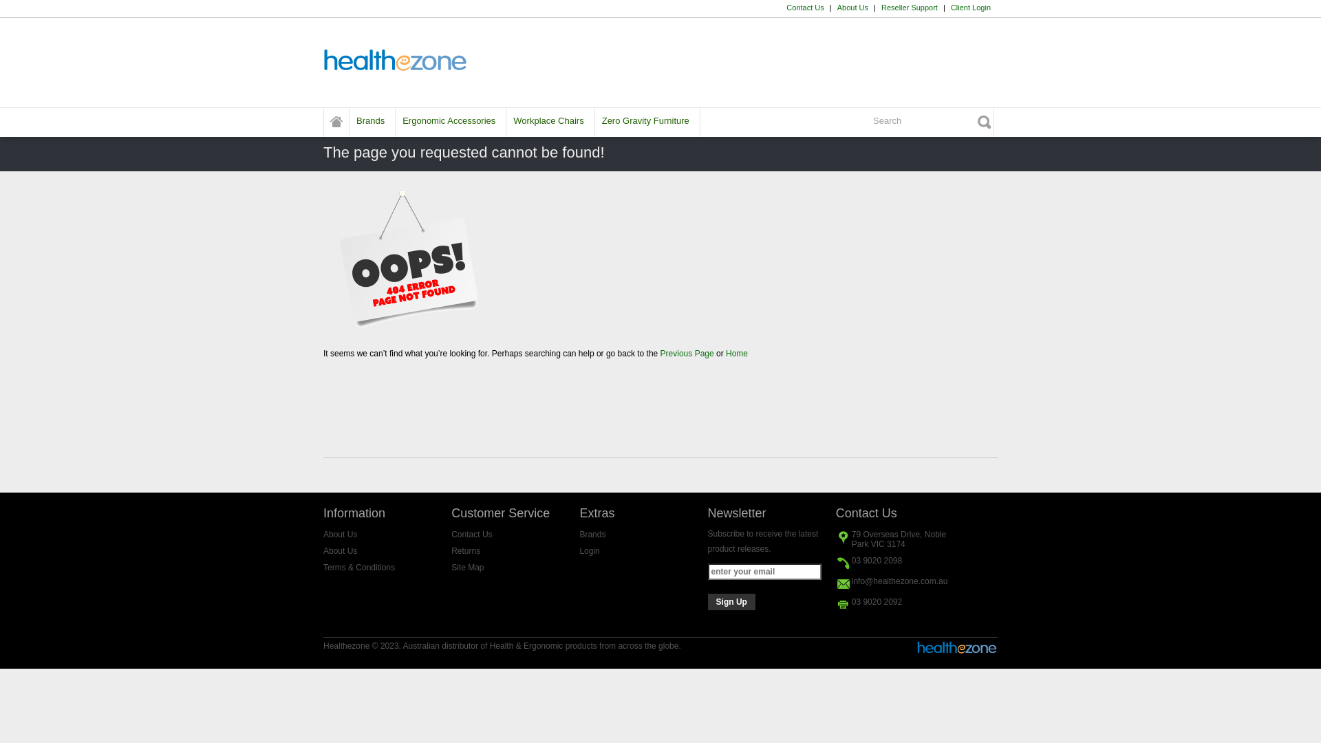 This screenshot has height=743, width=1321. I want to click on Login, so click(589, 551).